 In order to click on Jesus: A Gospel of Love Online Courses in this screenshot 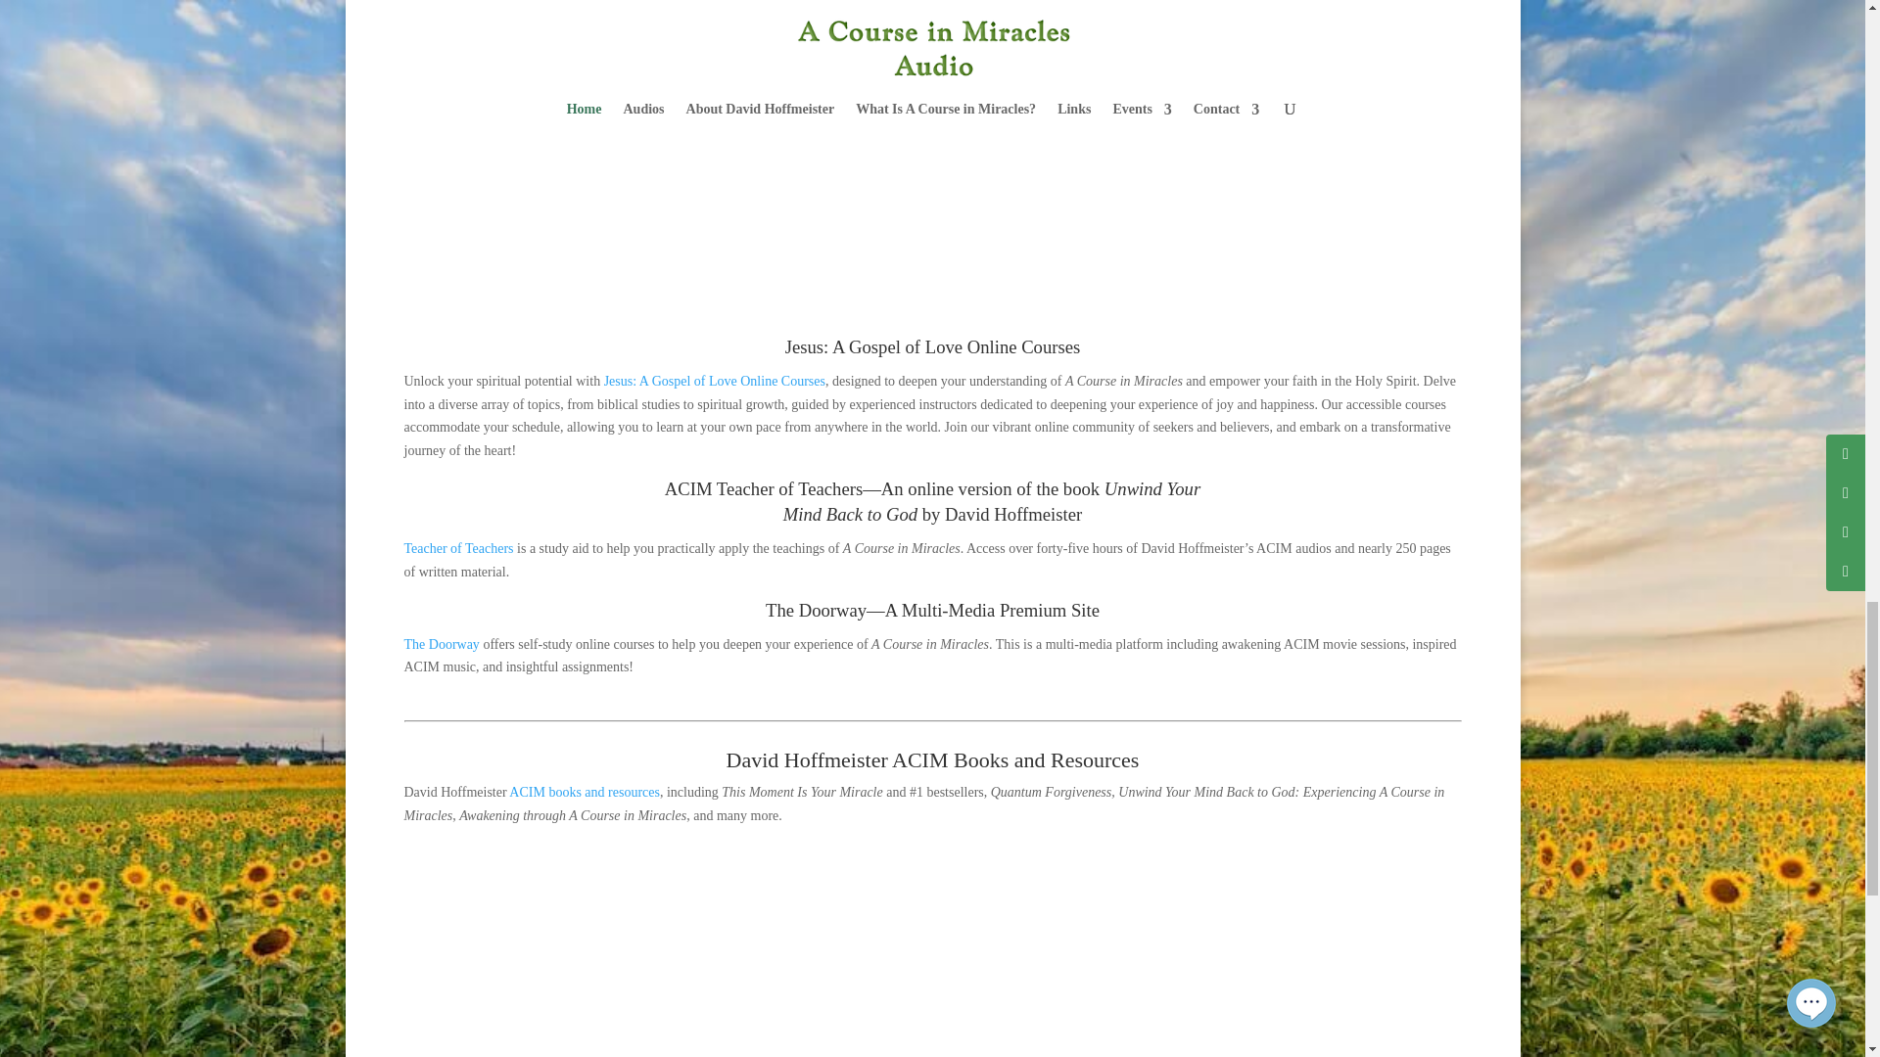, I will do `click(714, 382)`.